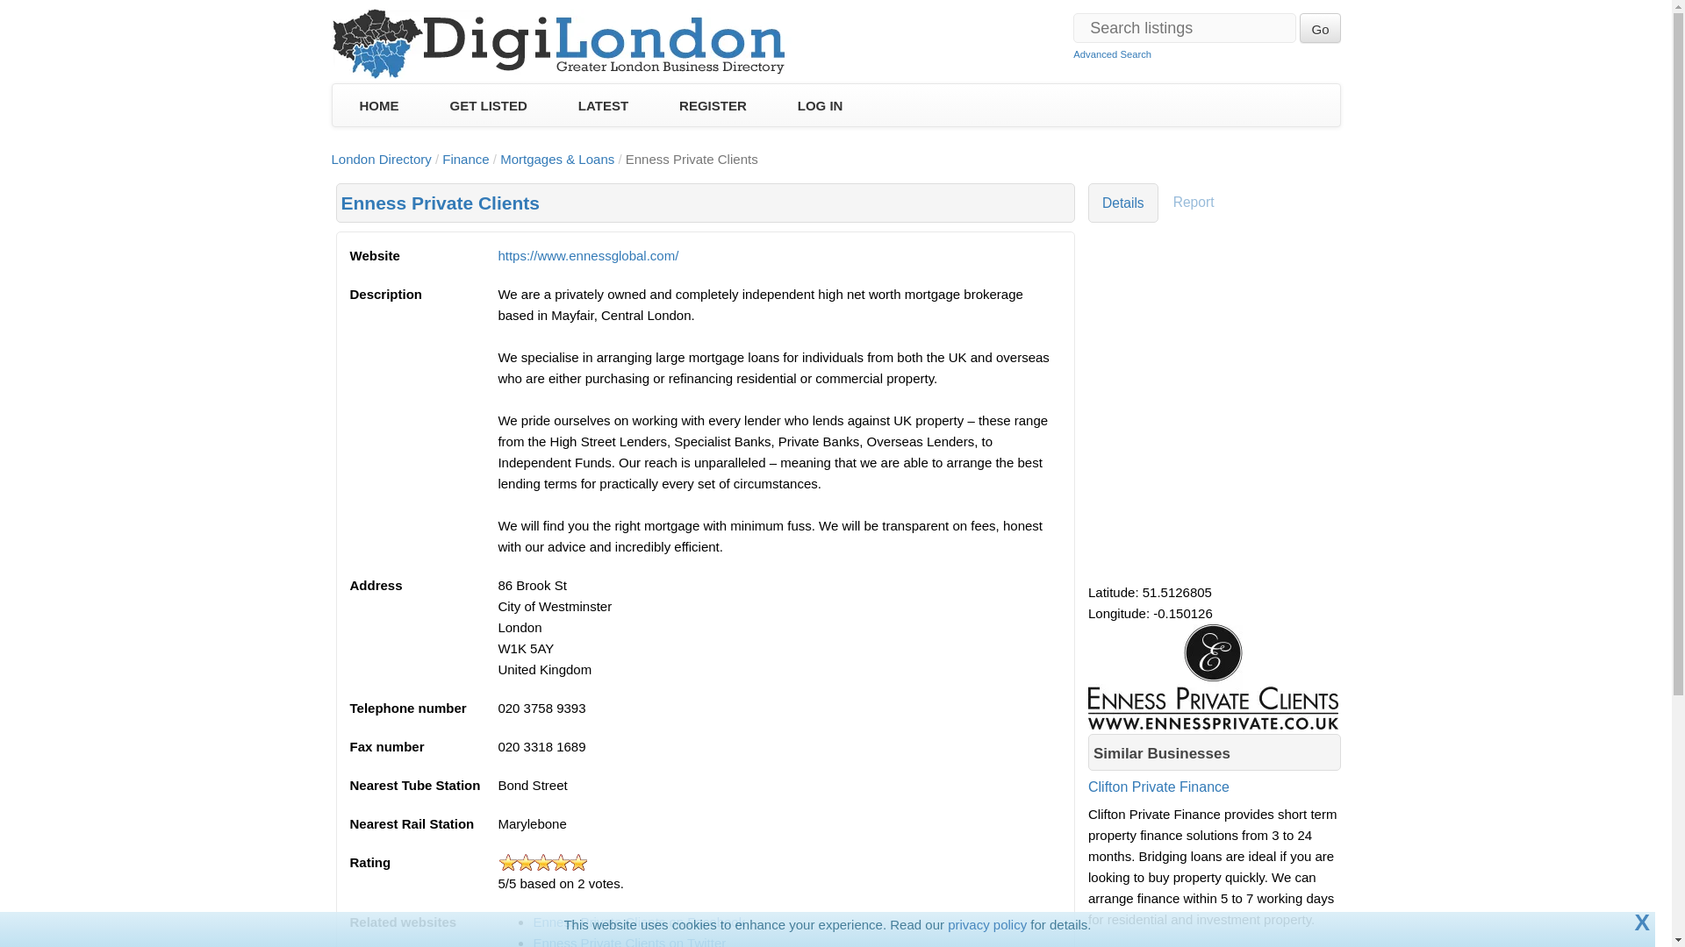 The image size is (1685, 947). Describe the element at coordinates (1123, 203) in the screenshot. I see `Details` at that location.